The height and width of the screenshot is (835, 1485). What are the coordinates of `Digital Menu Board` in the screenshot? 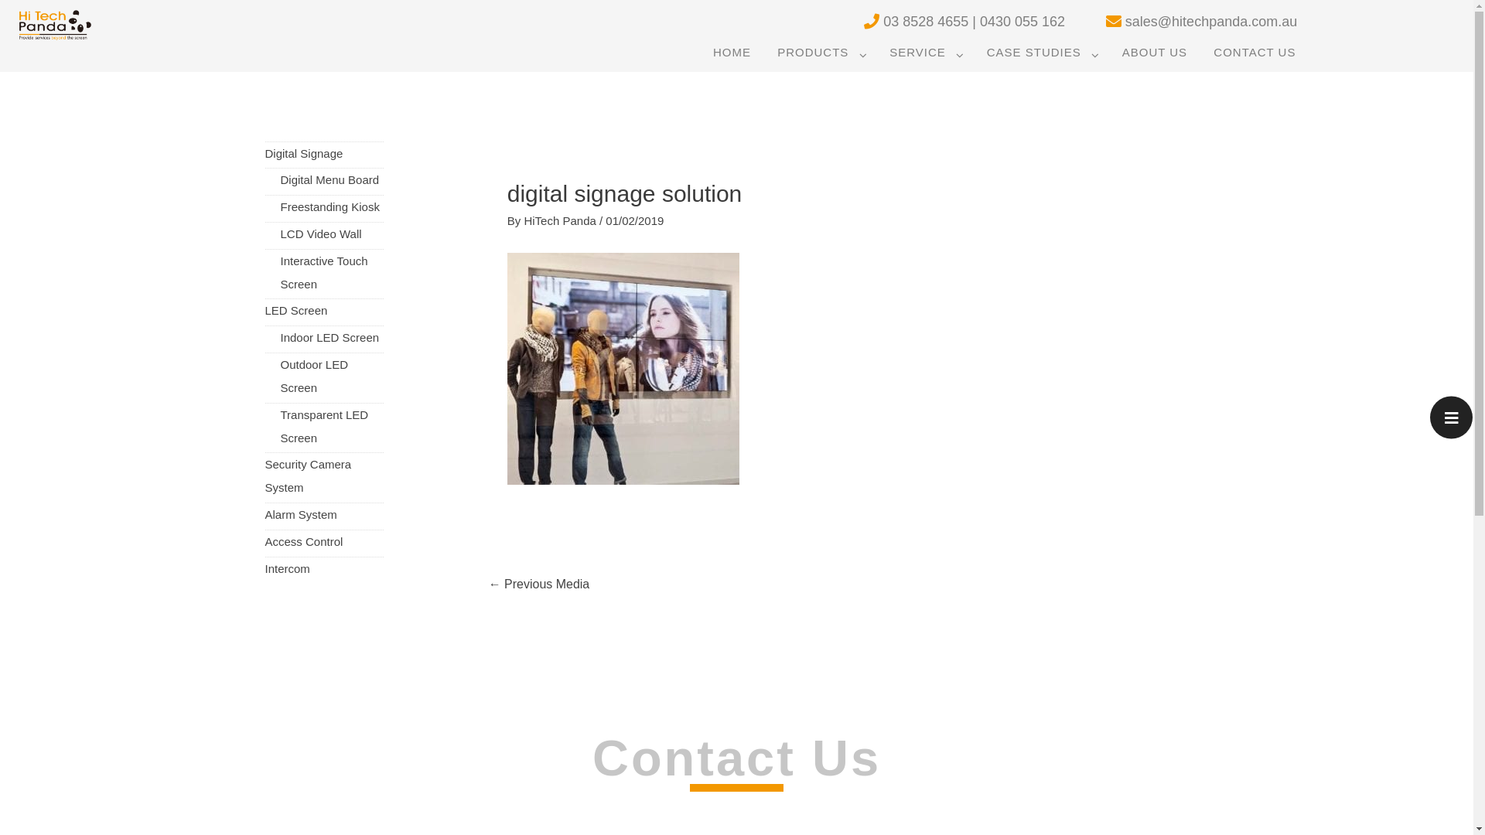 It's located at (329, 179).